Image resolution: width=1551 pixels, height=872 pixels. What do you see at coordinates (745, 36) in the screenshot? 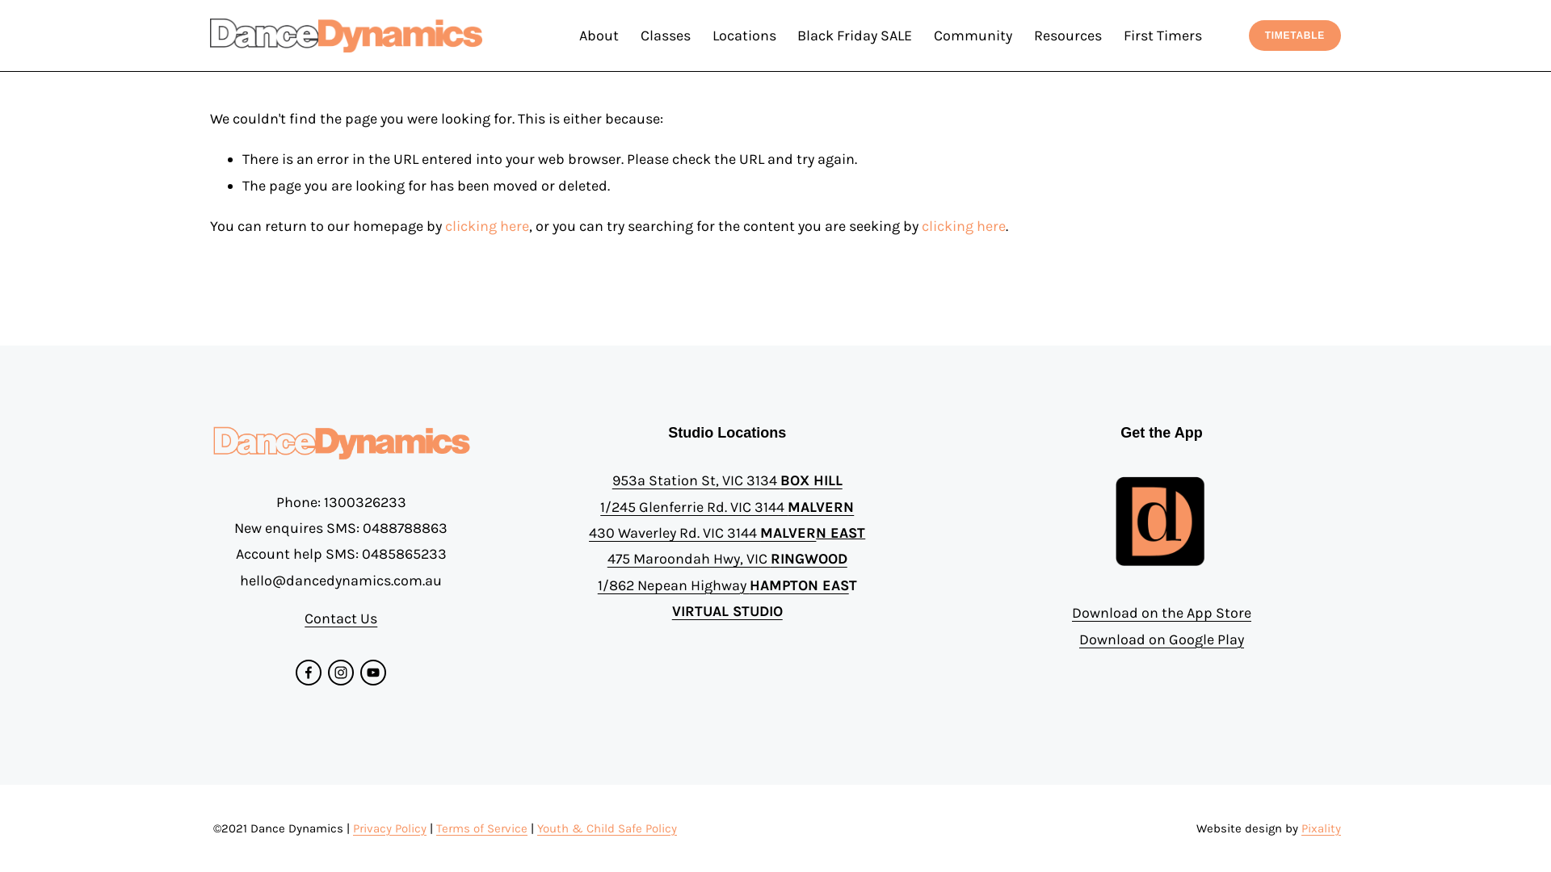
I see `Locations` at bounding box center [745, 36].